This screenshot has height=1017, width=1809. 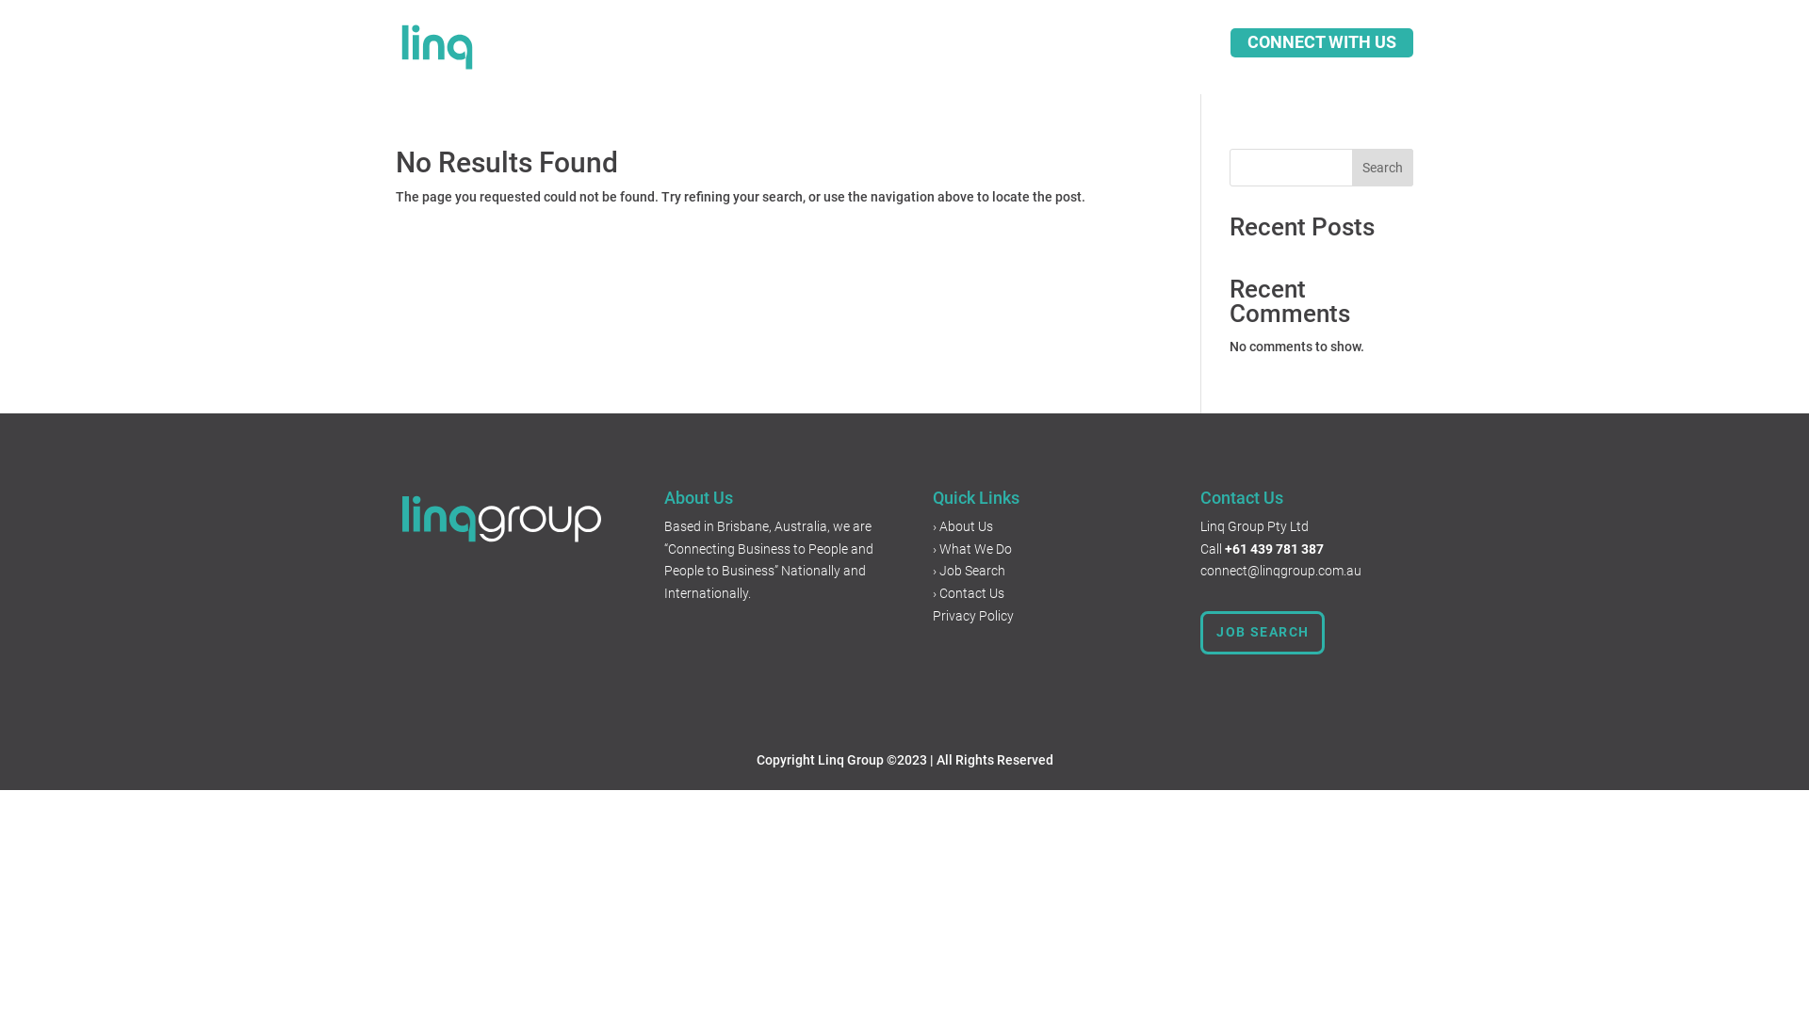 What do you see at coordinates (980, 51) in the screenshot?
I see `What We Do` at bounding box center [980, 51].